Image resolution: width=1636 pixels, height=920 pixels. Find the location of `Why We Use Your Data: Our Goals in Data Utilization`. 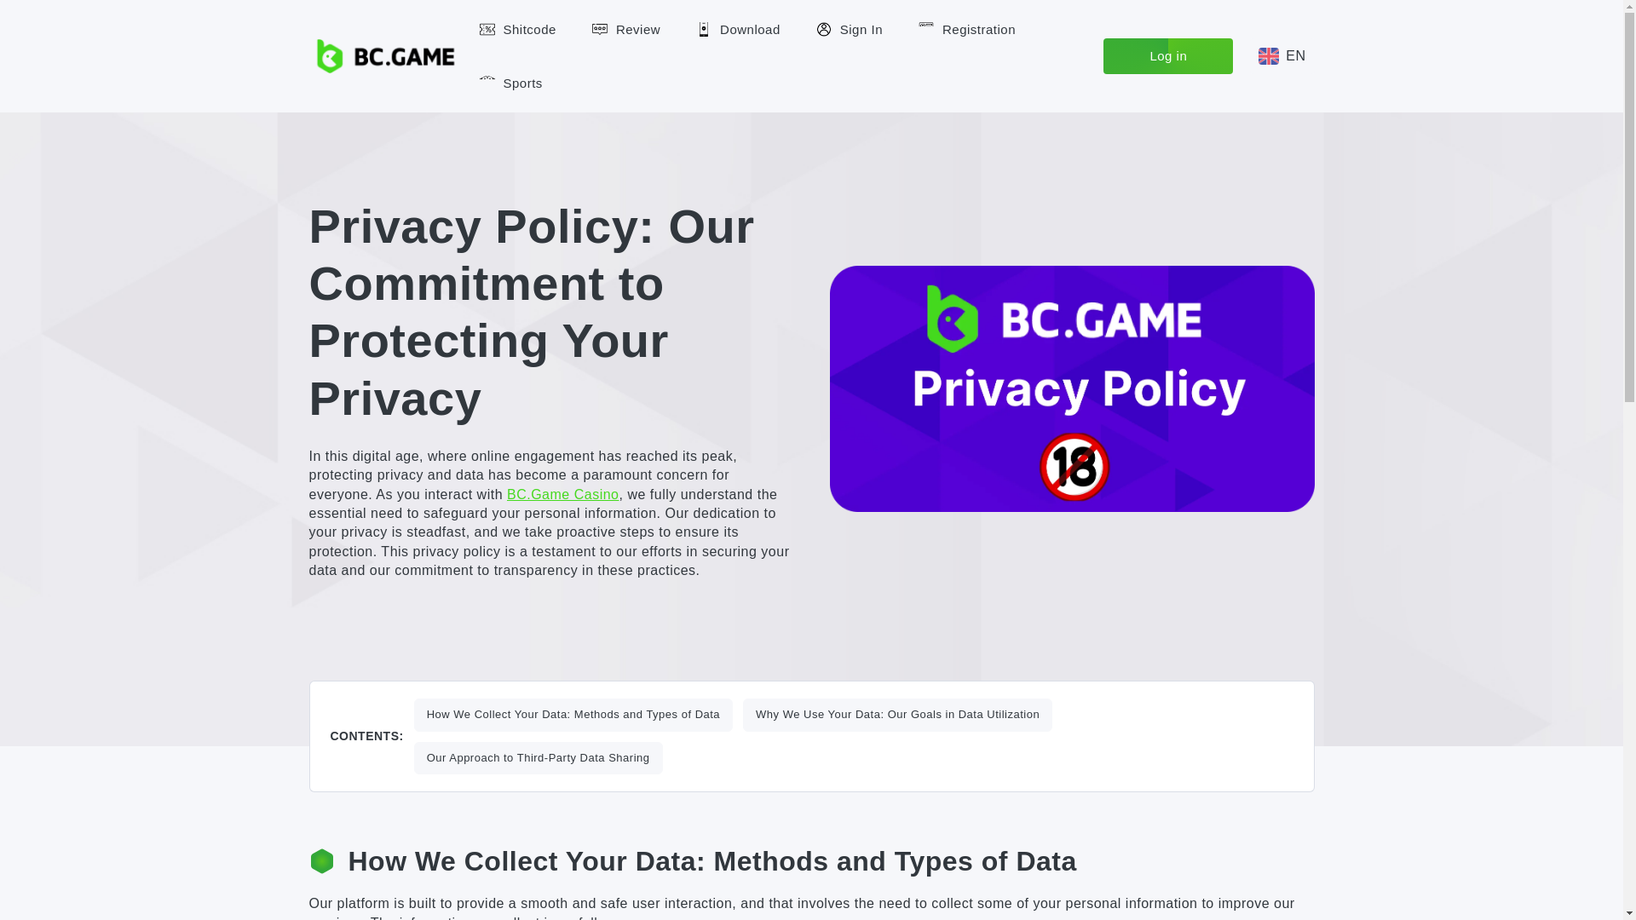

Why We Use Your Data: Our Goals in Data Utilization is located at coordinates (896, 714).